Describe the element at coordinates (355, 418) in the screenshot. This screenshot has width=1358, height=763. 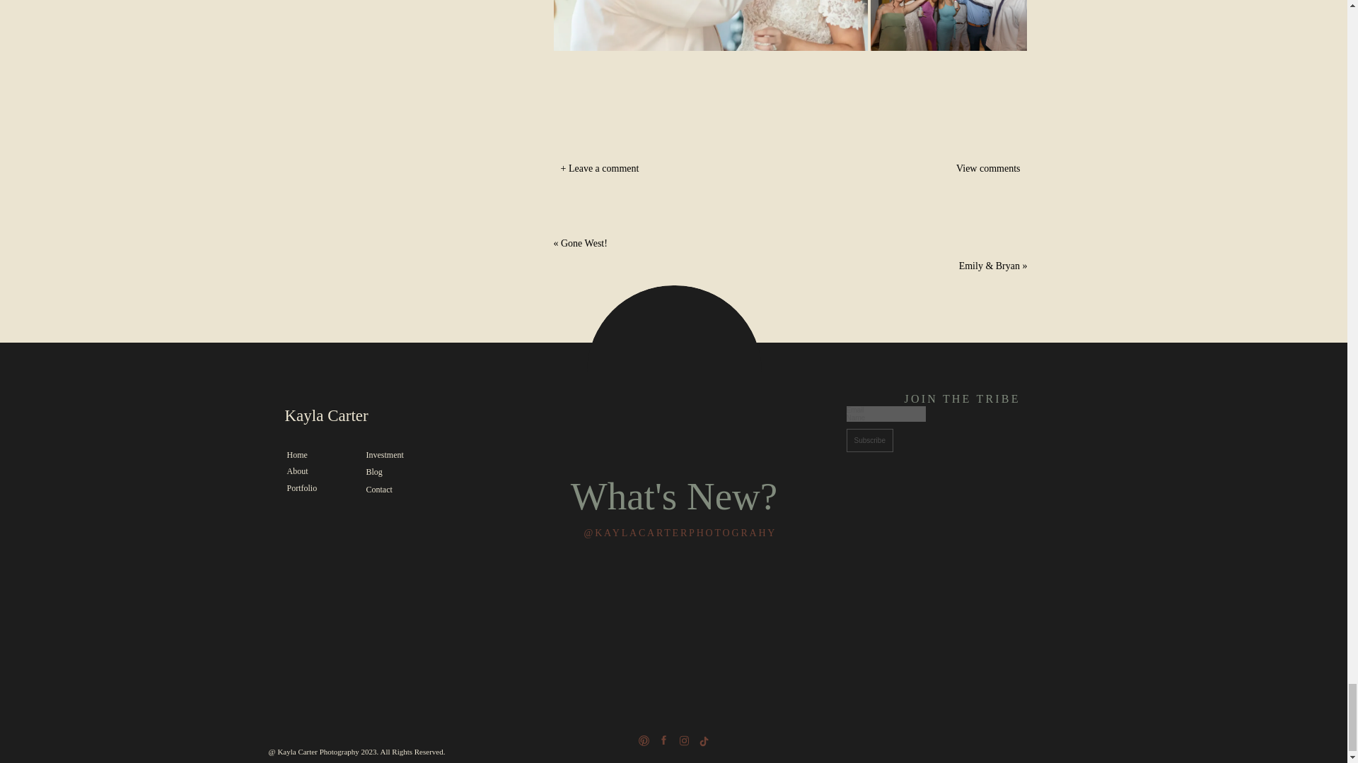
I see `Kayla Carter` at that location.